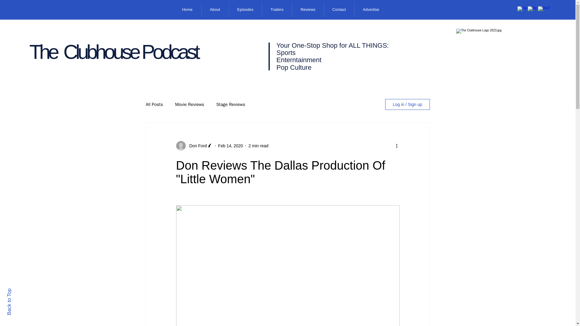  What do you see at coordinates (230, 145) in the screenshot?
I see `Feb 14, 2020` at bounding box center [230, 145].